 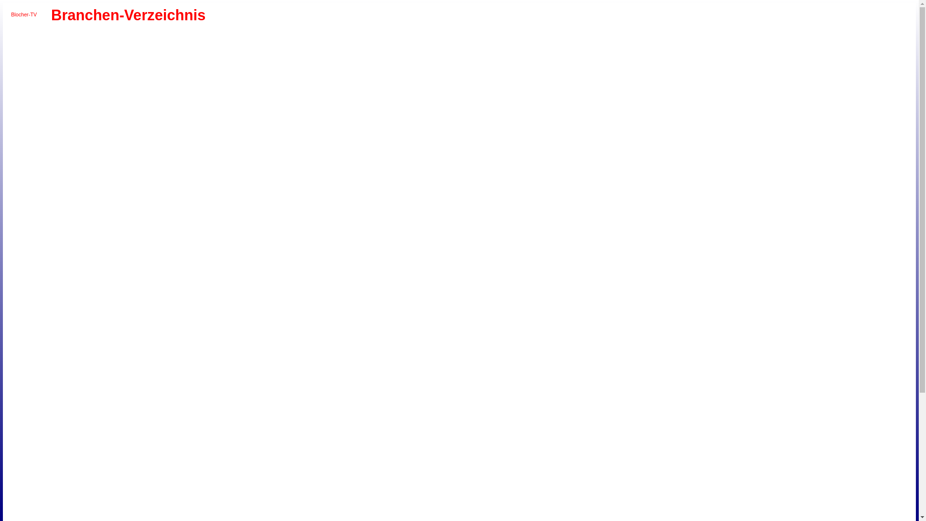 What do you see at coordinates (270, 360) in the screenshot?
I see `Post Moser Anna-Marie  Dieterswil Restaurant ` at bounding box center [270, 360].